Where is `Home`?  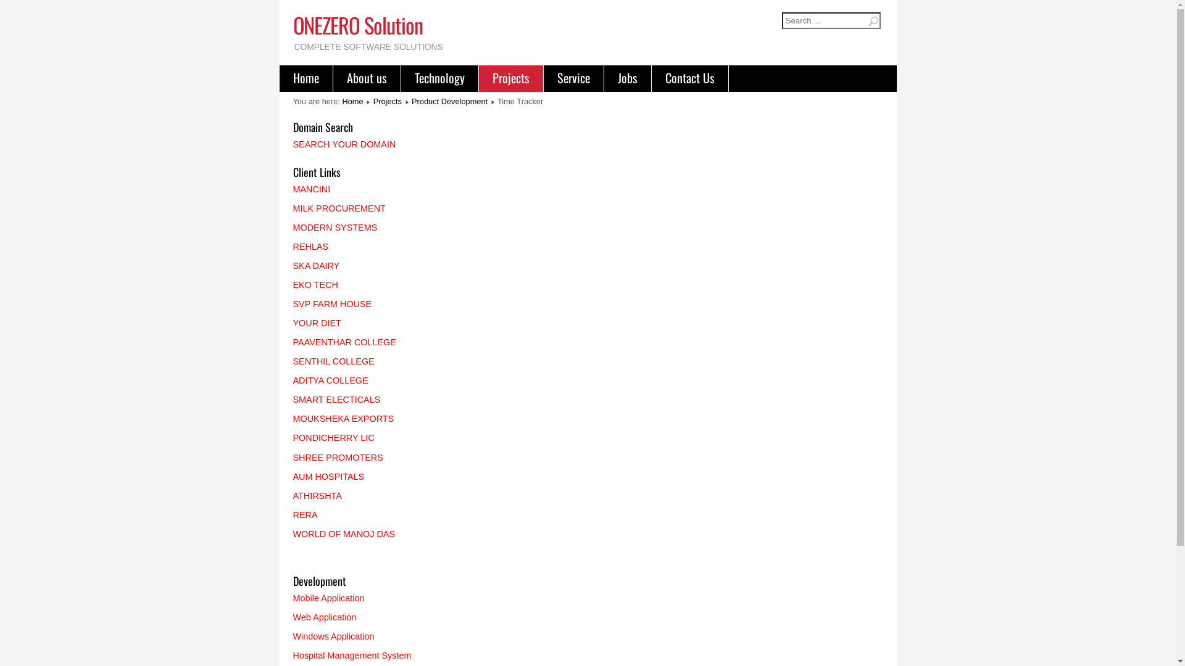
Home is located at coordinates (352, 101).